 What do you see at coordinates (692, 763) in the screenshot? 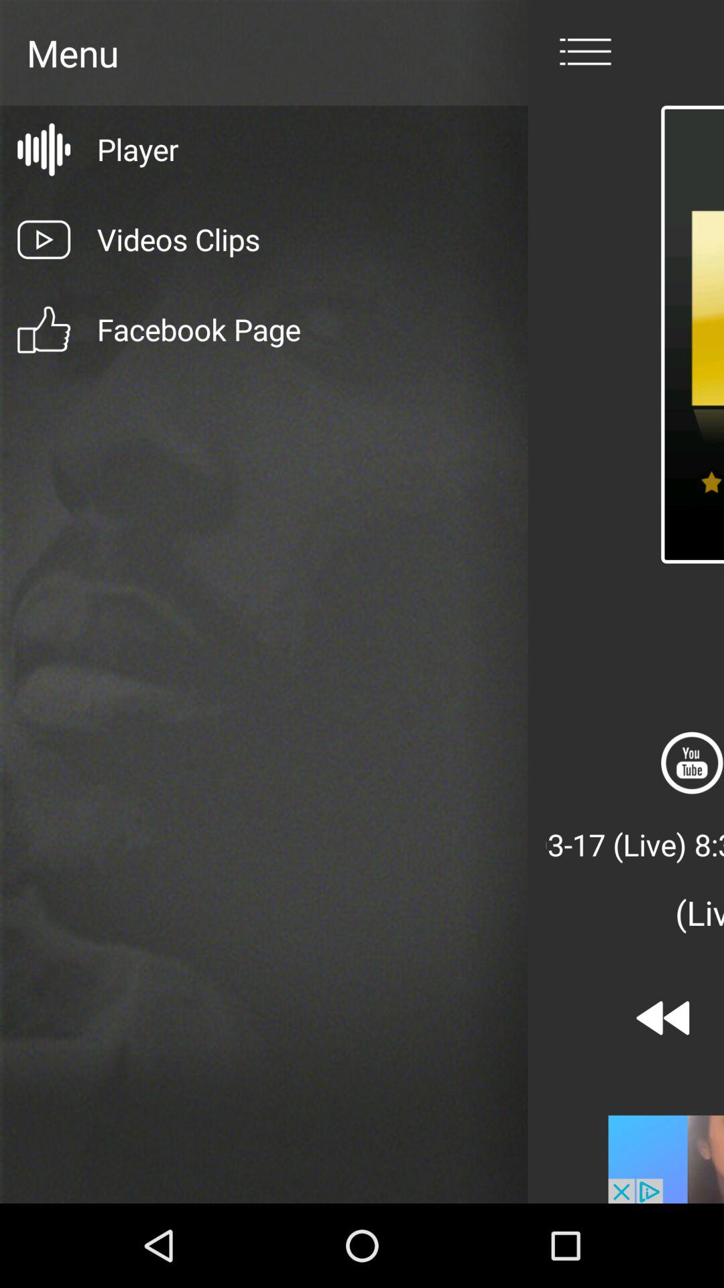
I see `youtube option` at bounding box center [692, 763].